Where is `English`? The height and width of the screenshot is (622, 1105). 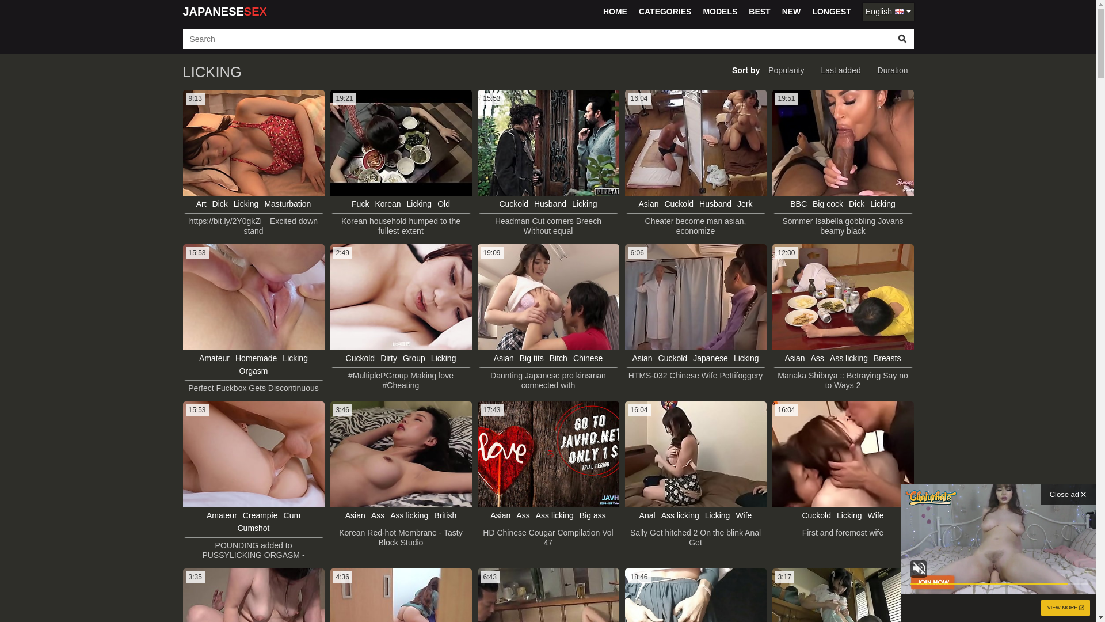 English is located at coordinates (888, 12).